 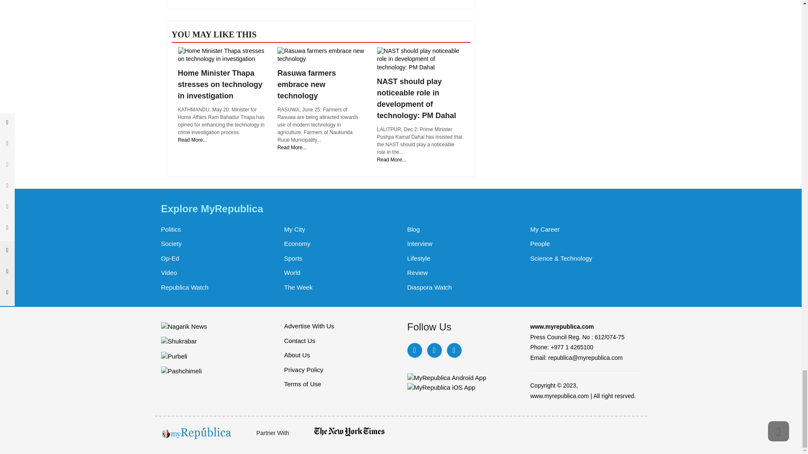 I want to click on Facebook, so click(x=414, y=351).